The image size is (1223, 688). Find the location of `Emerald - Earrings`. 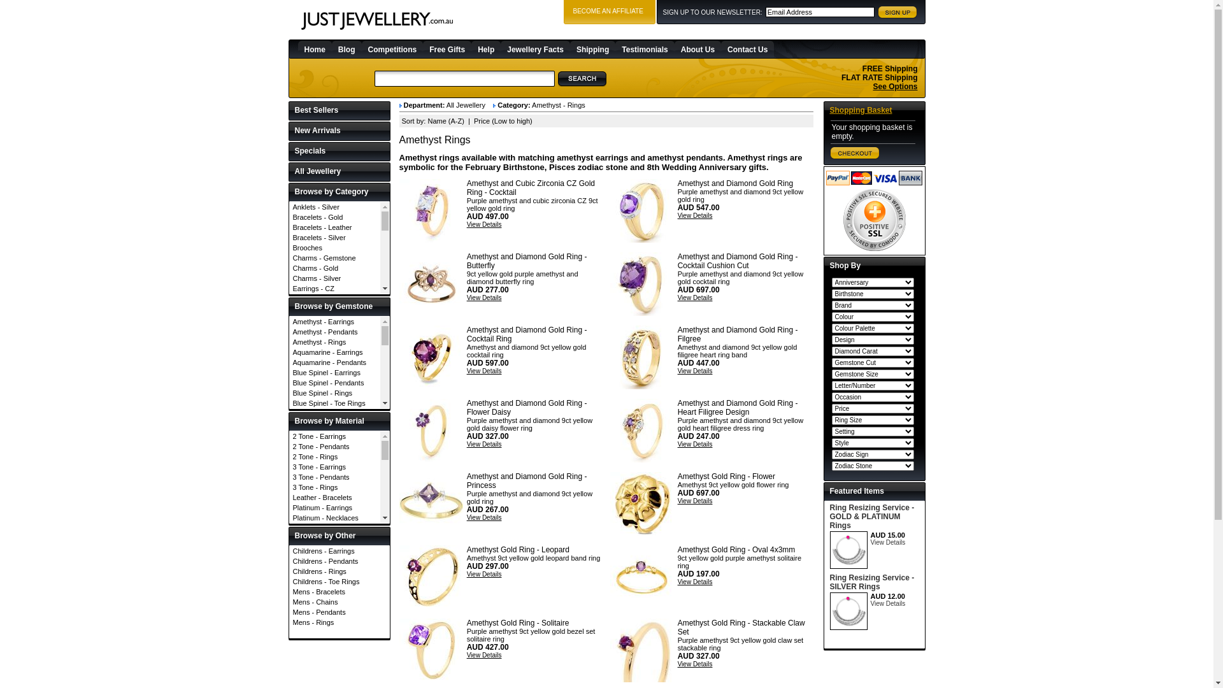

Emerald - Earrings is located at coordinates (335, 566).